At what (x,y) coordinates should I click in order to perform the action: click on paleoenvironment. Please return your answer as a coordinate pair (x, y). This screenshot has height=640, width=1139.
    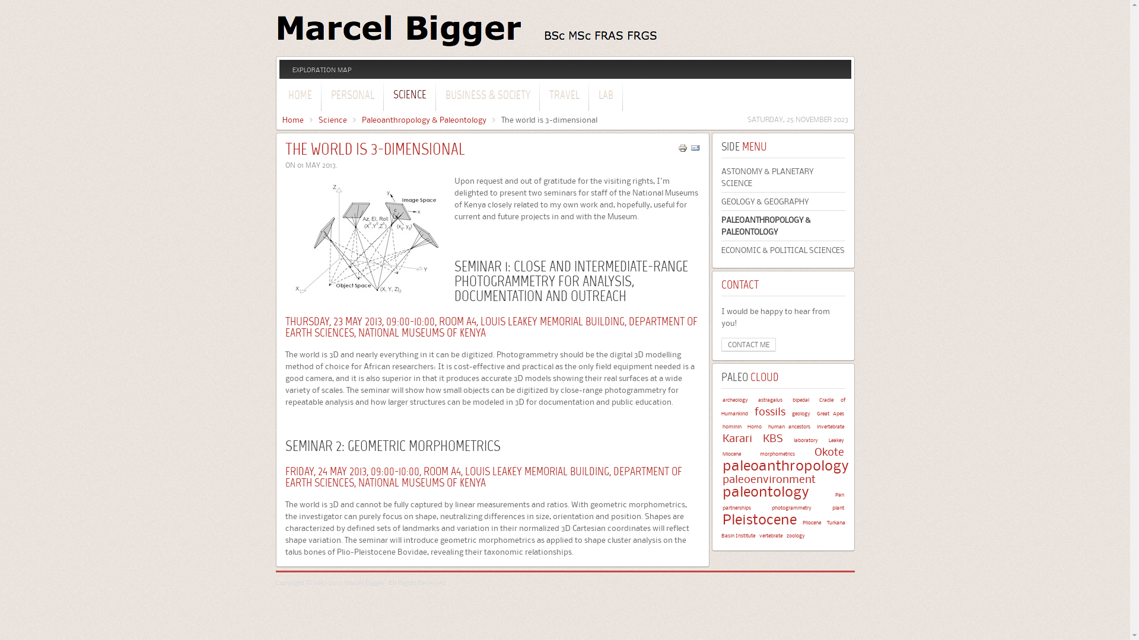
    Looking at the image, I should click on (769, 479).